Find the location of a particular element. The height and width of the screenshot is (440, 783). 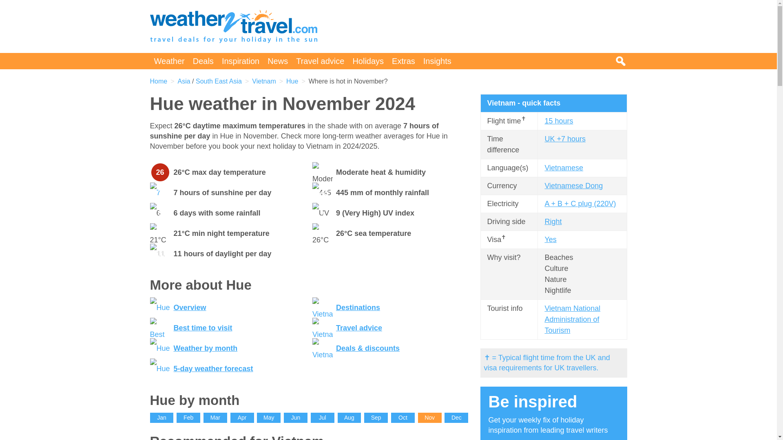

Mar is located at coordinates (215, 418).